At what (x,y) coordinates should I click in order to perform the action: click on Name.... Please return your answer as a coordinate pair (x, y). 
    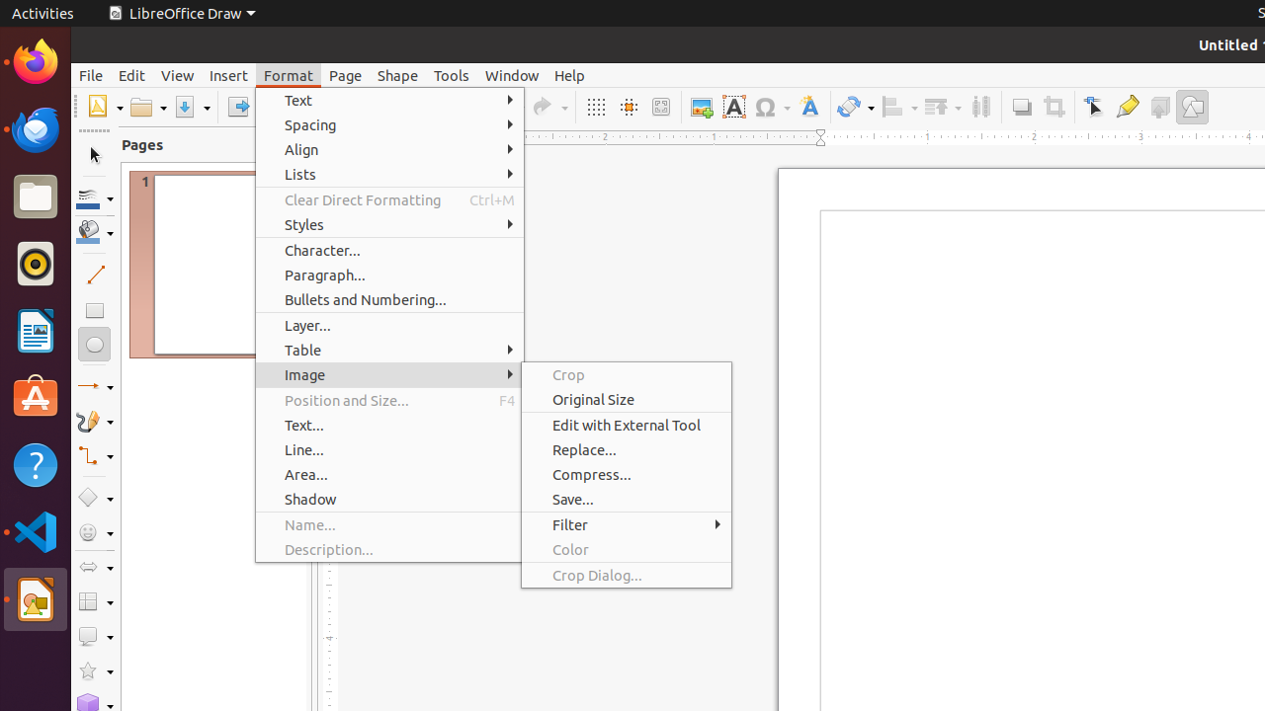
    Looking at the image, I should click on (389, 525).